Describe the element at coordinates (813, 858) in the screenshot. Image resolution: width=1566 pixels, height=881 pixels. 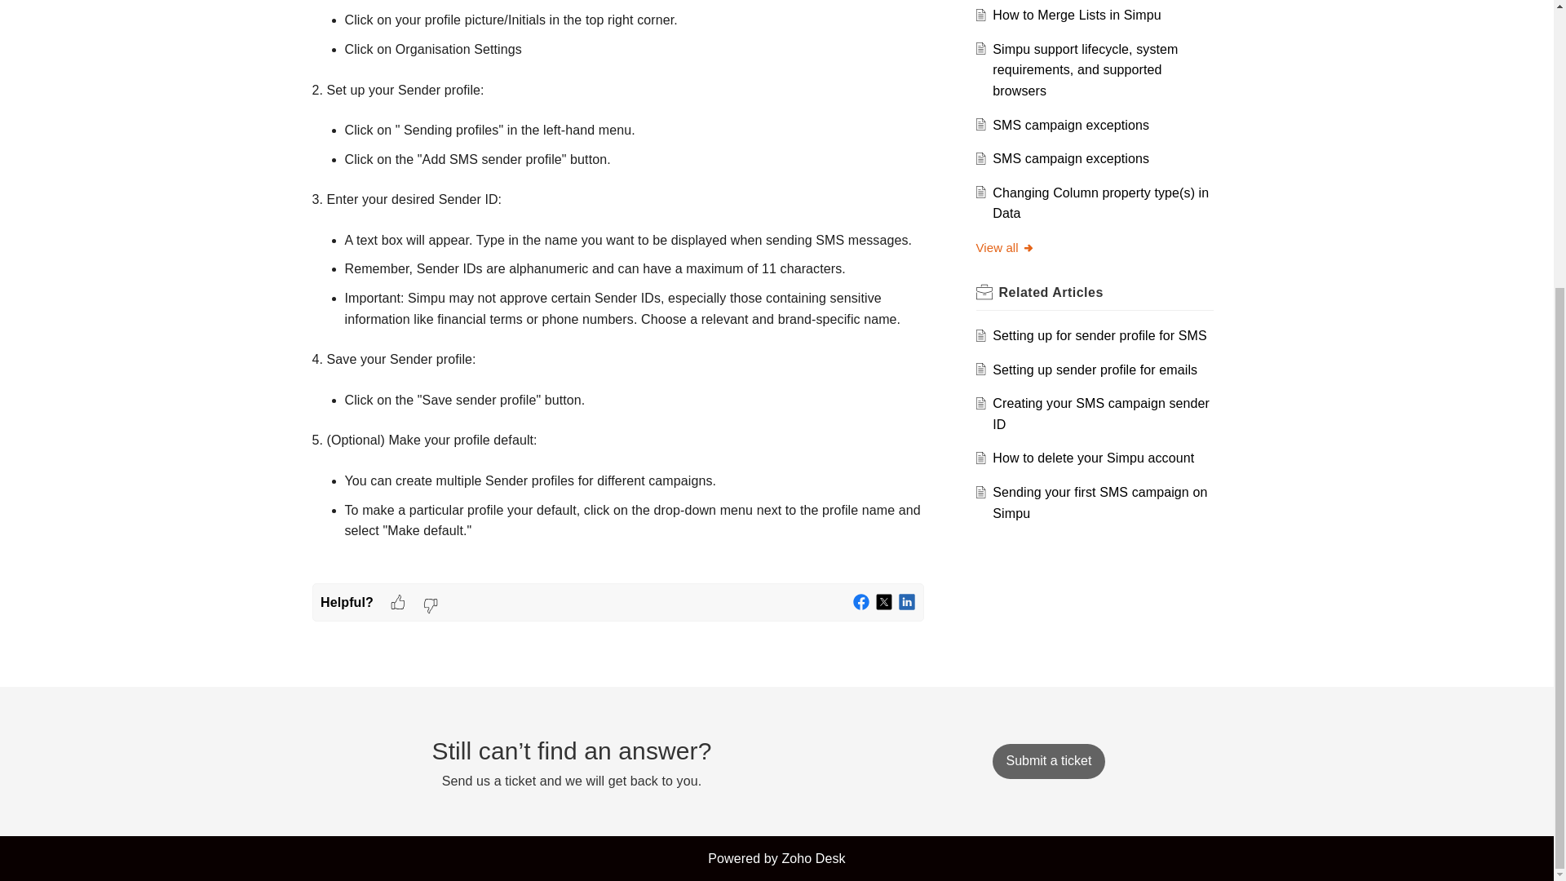
I see `Zoho Desk` at that location.